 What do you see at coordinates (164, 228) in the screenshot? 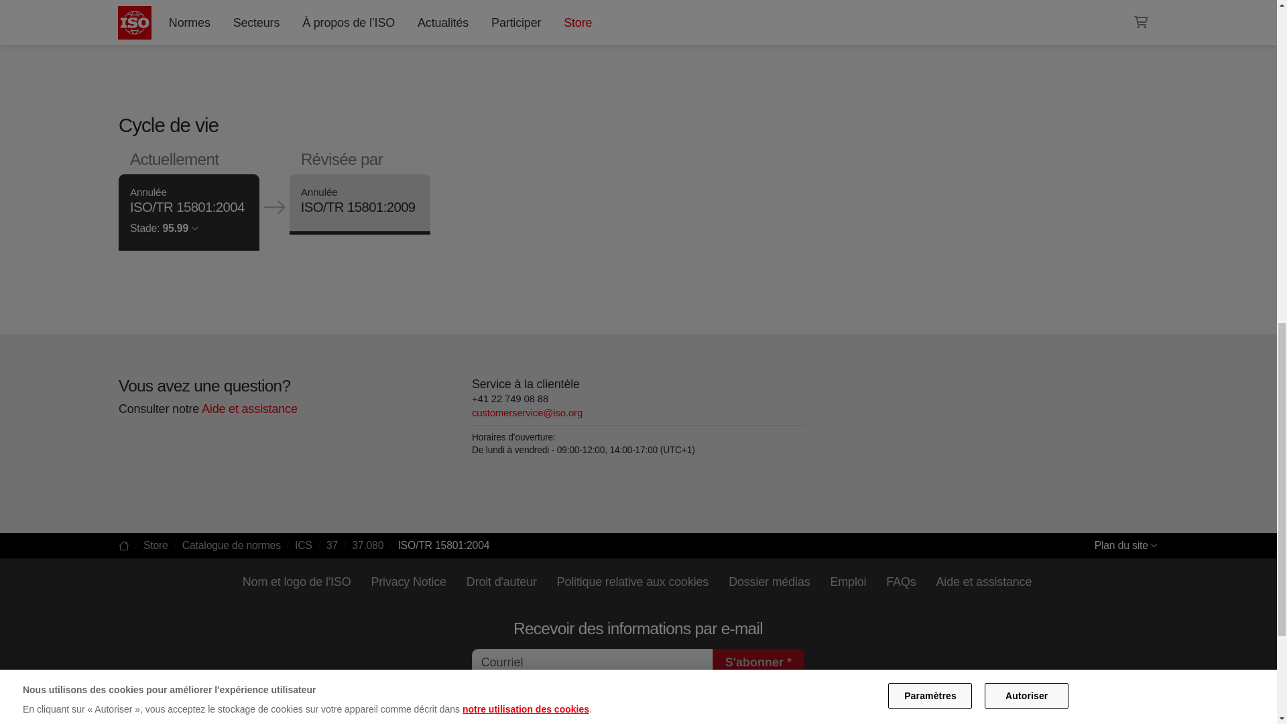
I see `Stade: 95.99` at bounding box center [164, 228].